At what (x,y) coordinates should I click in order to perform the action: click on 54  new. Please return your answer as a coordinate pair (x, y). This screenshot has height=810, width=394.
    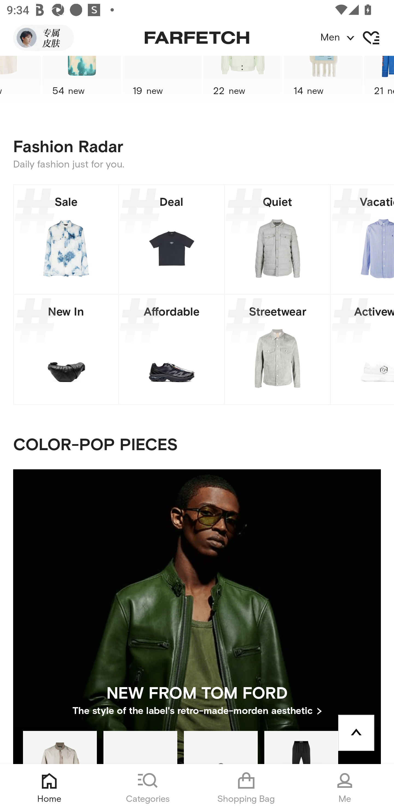
    Looking at the image, I should click on (82, 81).